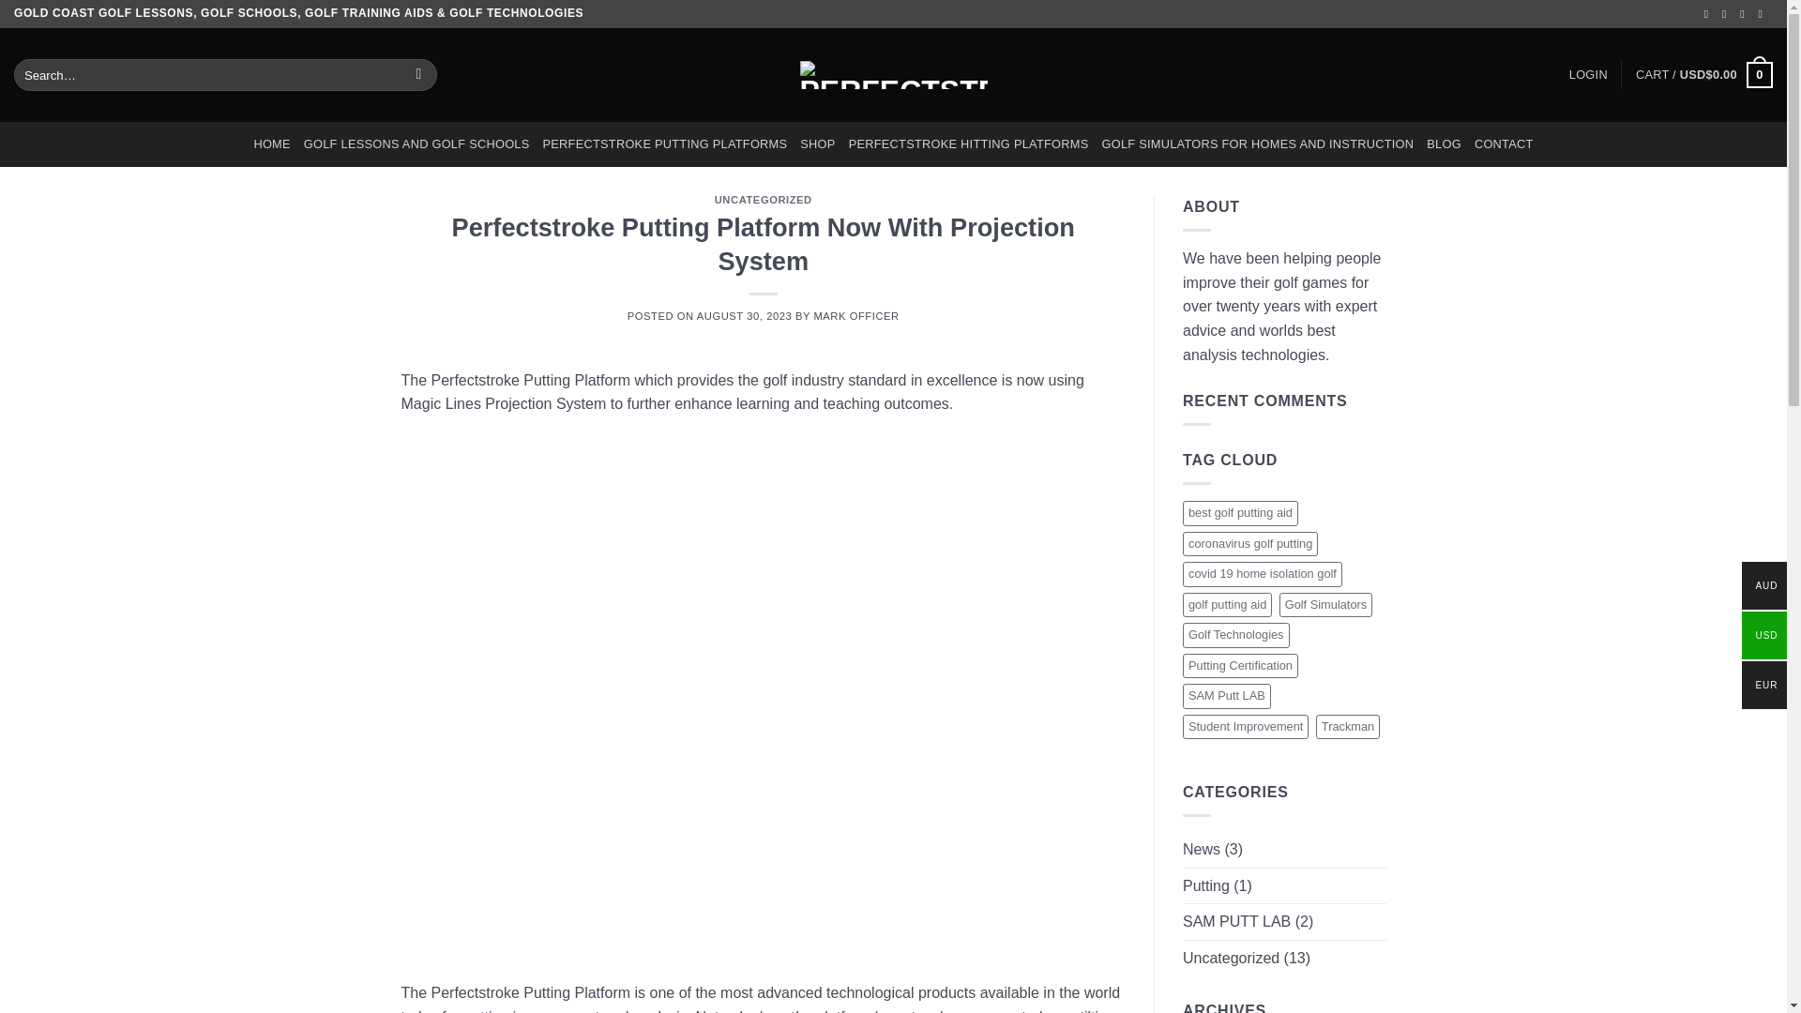 This screenshot has width=1801, height=1013. Describe the element at coordinates (418, 75) in the screenshot. I see `Search` at that location.